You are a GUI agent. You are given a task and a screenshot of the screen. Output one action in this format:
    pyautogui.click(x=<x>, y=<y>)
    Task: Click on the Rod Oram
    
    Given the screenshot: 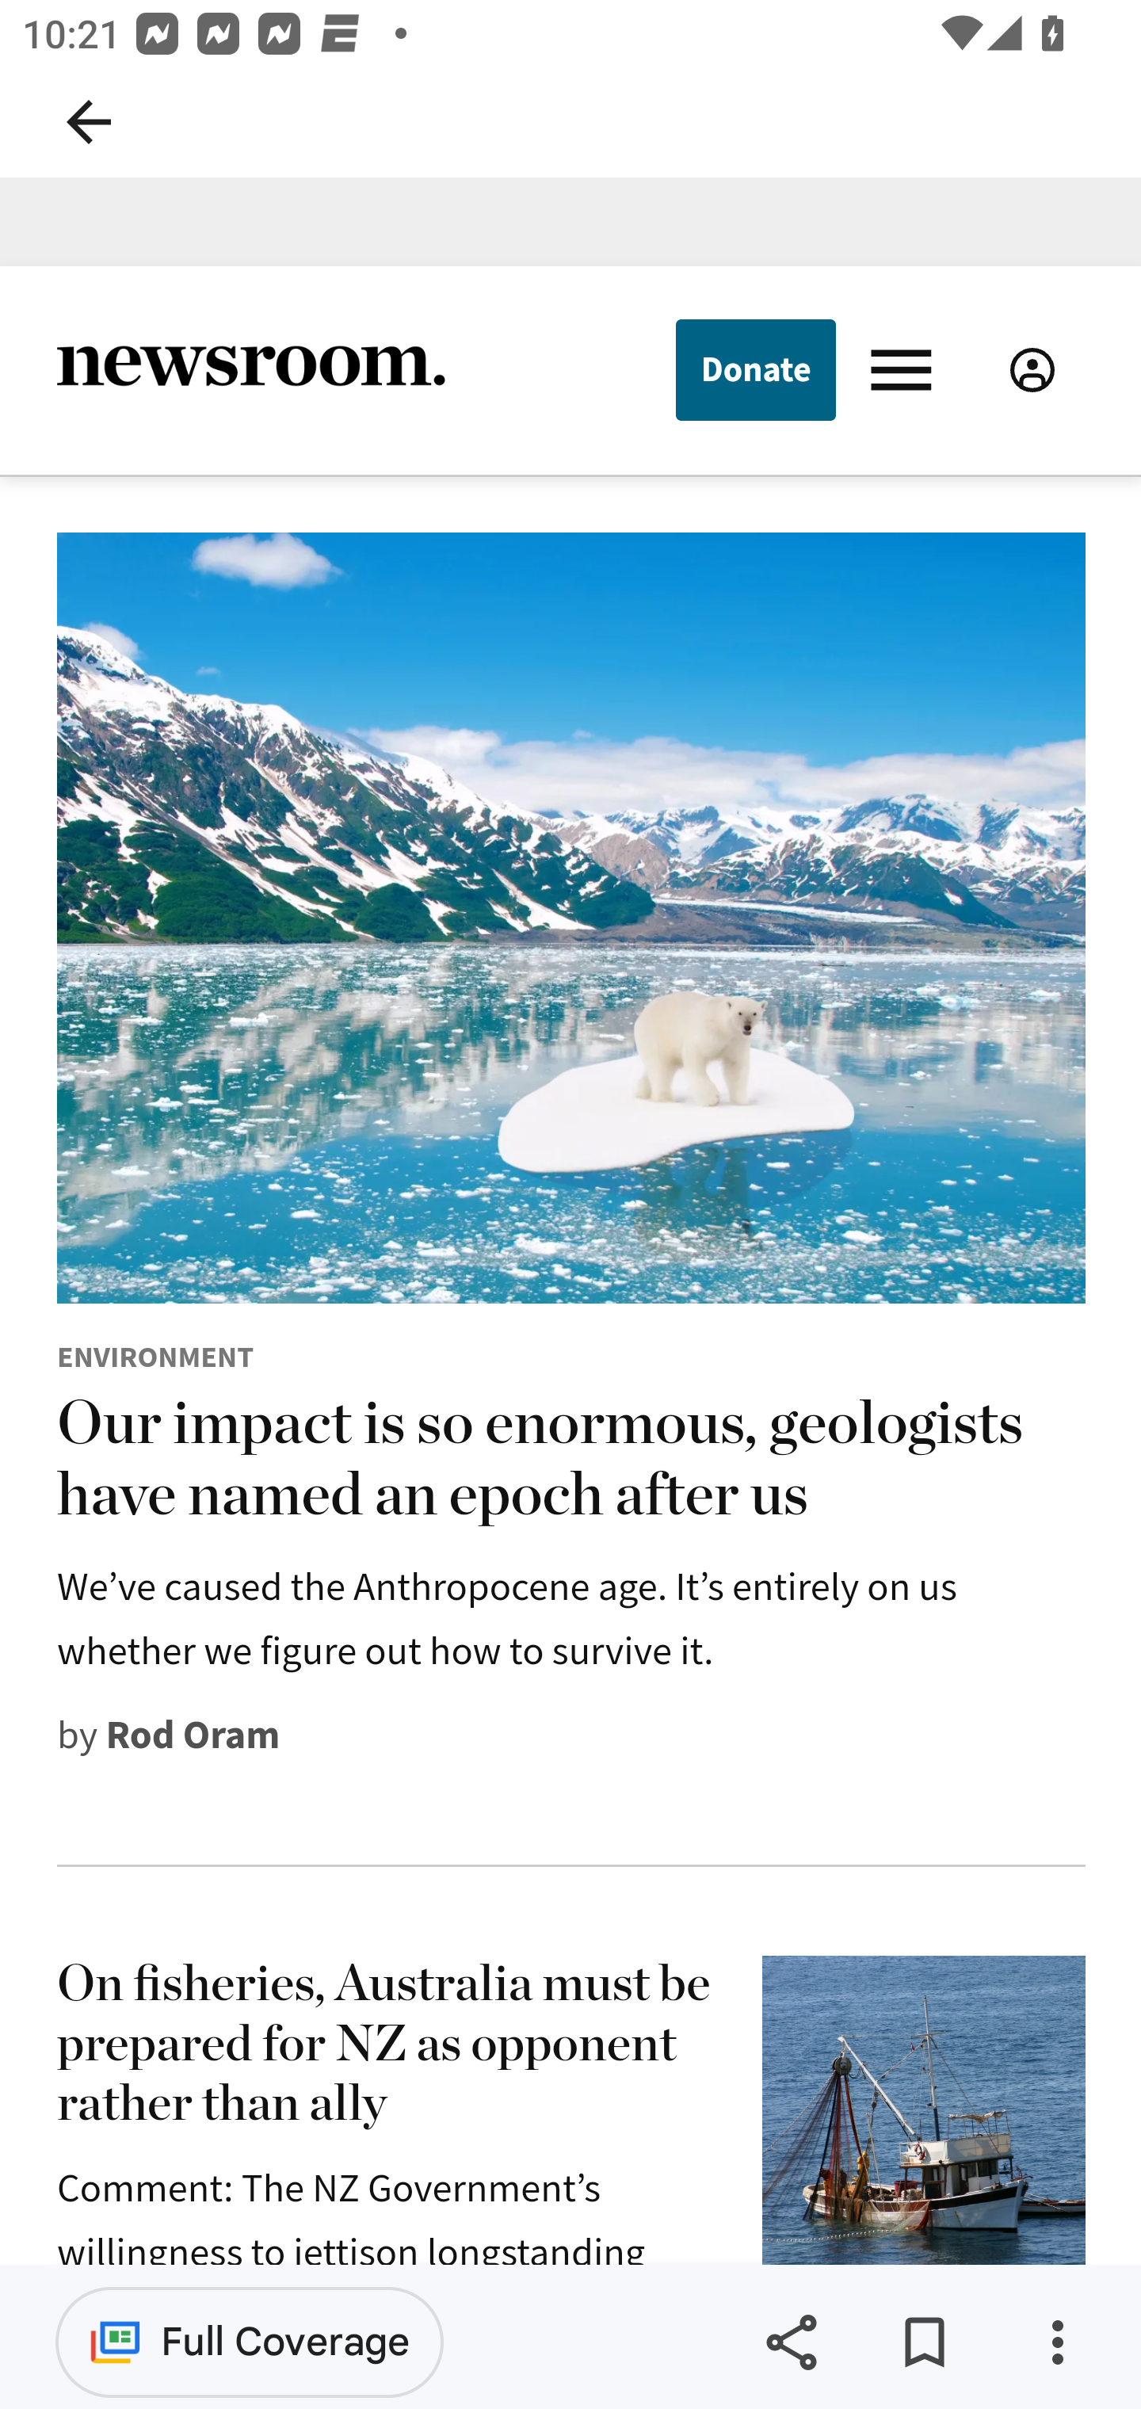 What is the action you would take?
    pyautogui.click(x=193, y=1733)
    